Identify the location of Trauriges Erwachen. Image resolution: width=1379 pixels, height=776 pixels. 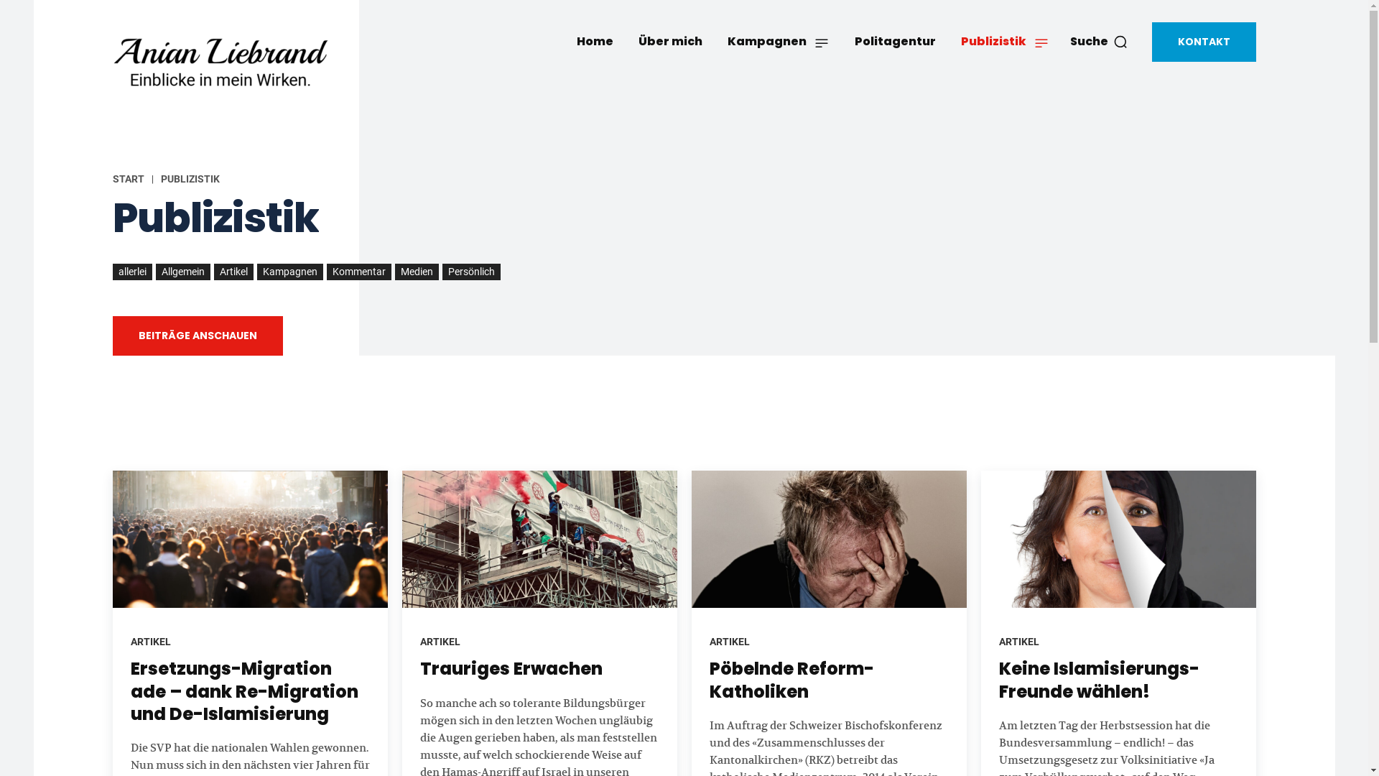
(511, 668).